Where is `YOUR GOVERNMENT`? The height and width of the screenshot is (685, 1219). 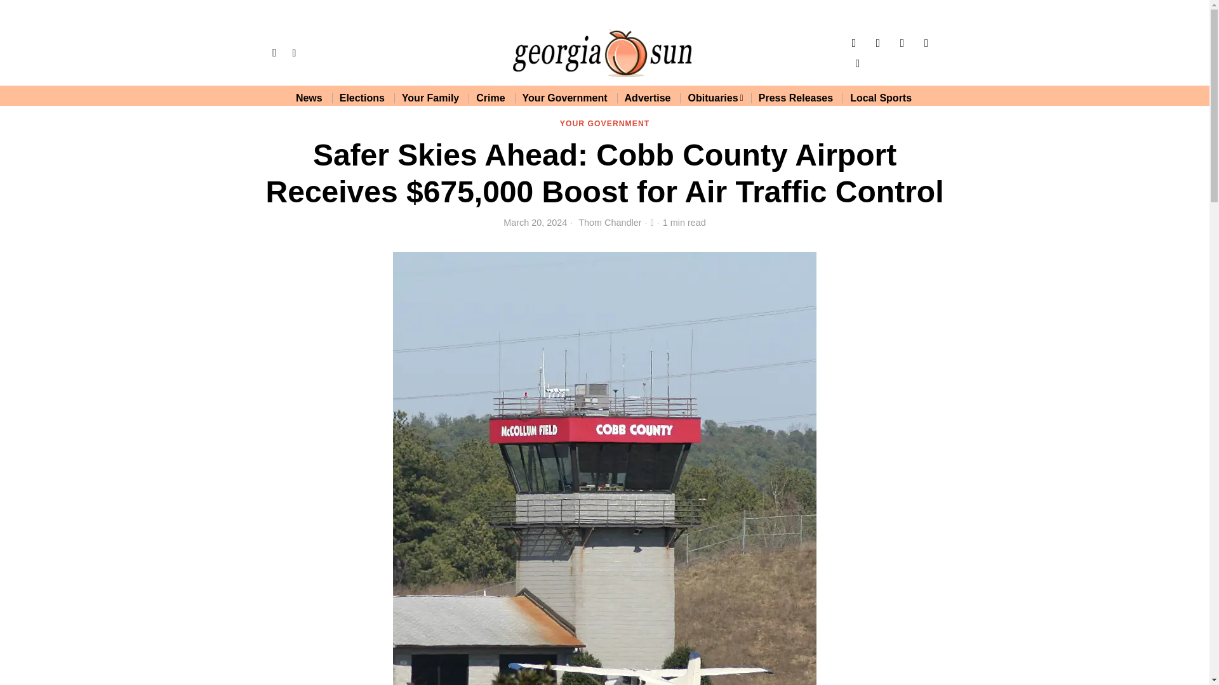
YOUR GOVERNMENT is located at coordinates (604, 124).